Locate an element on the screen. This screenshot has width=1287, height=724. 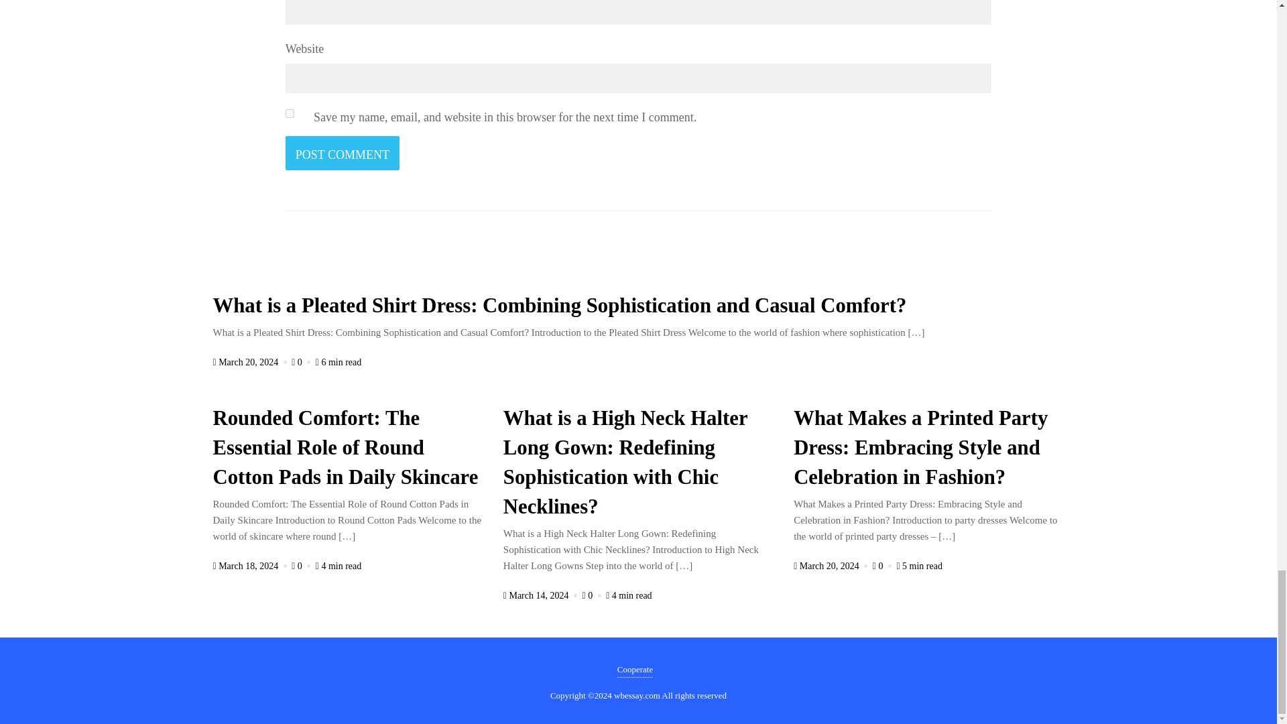
0 is located at coordinates (302, 362).